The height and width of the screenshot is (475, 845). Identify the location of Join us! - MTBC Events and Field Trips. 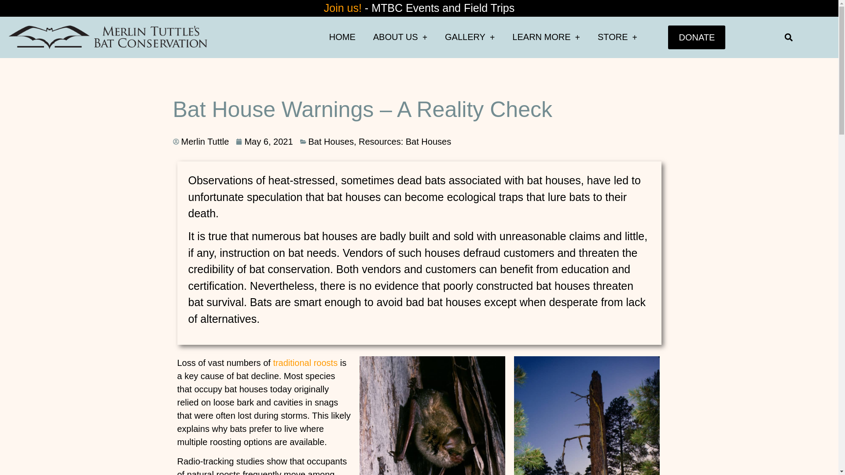
(419, 8).